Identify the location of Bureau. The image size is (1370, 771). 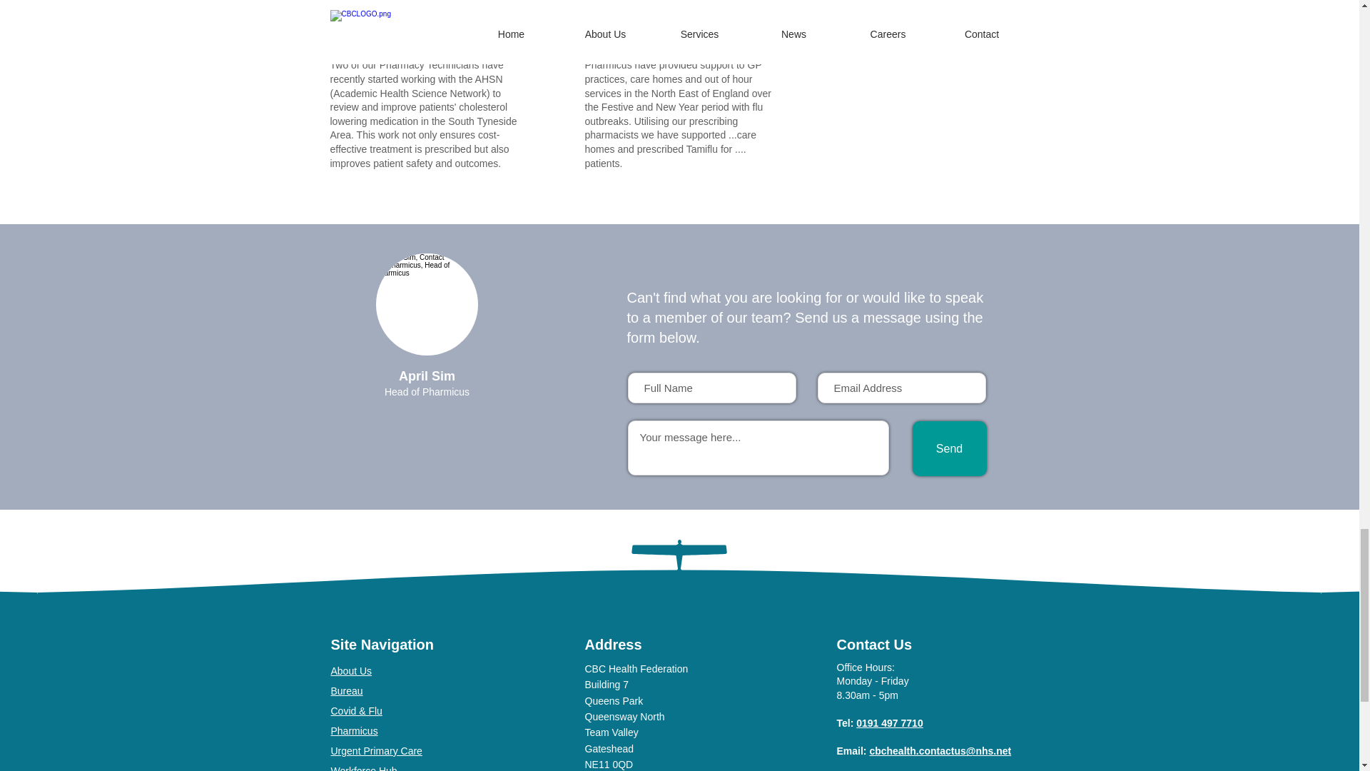
(347, 691).